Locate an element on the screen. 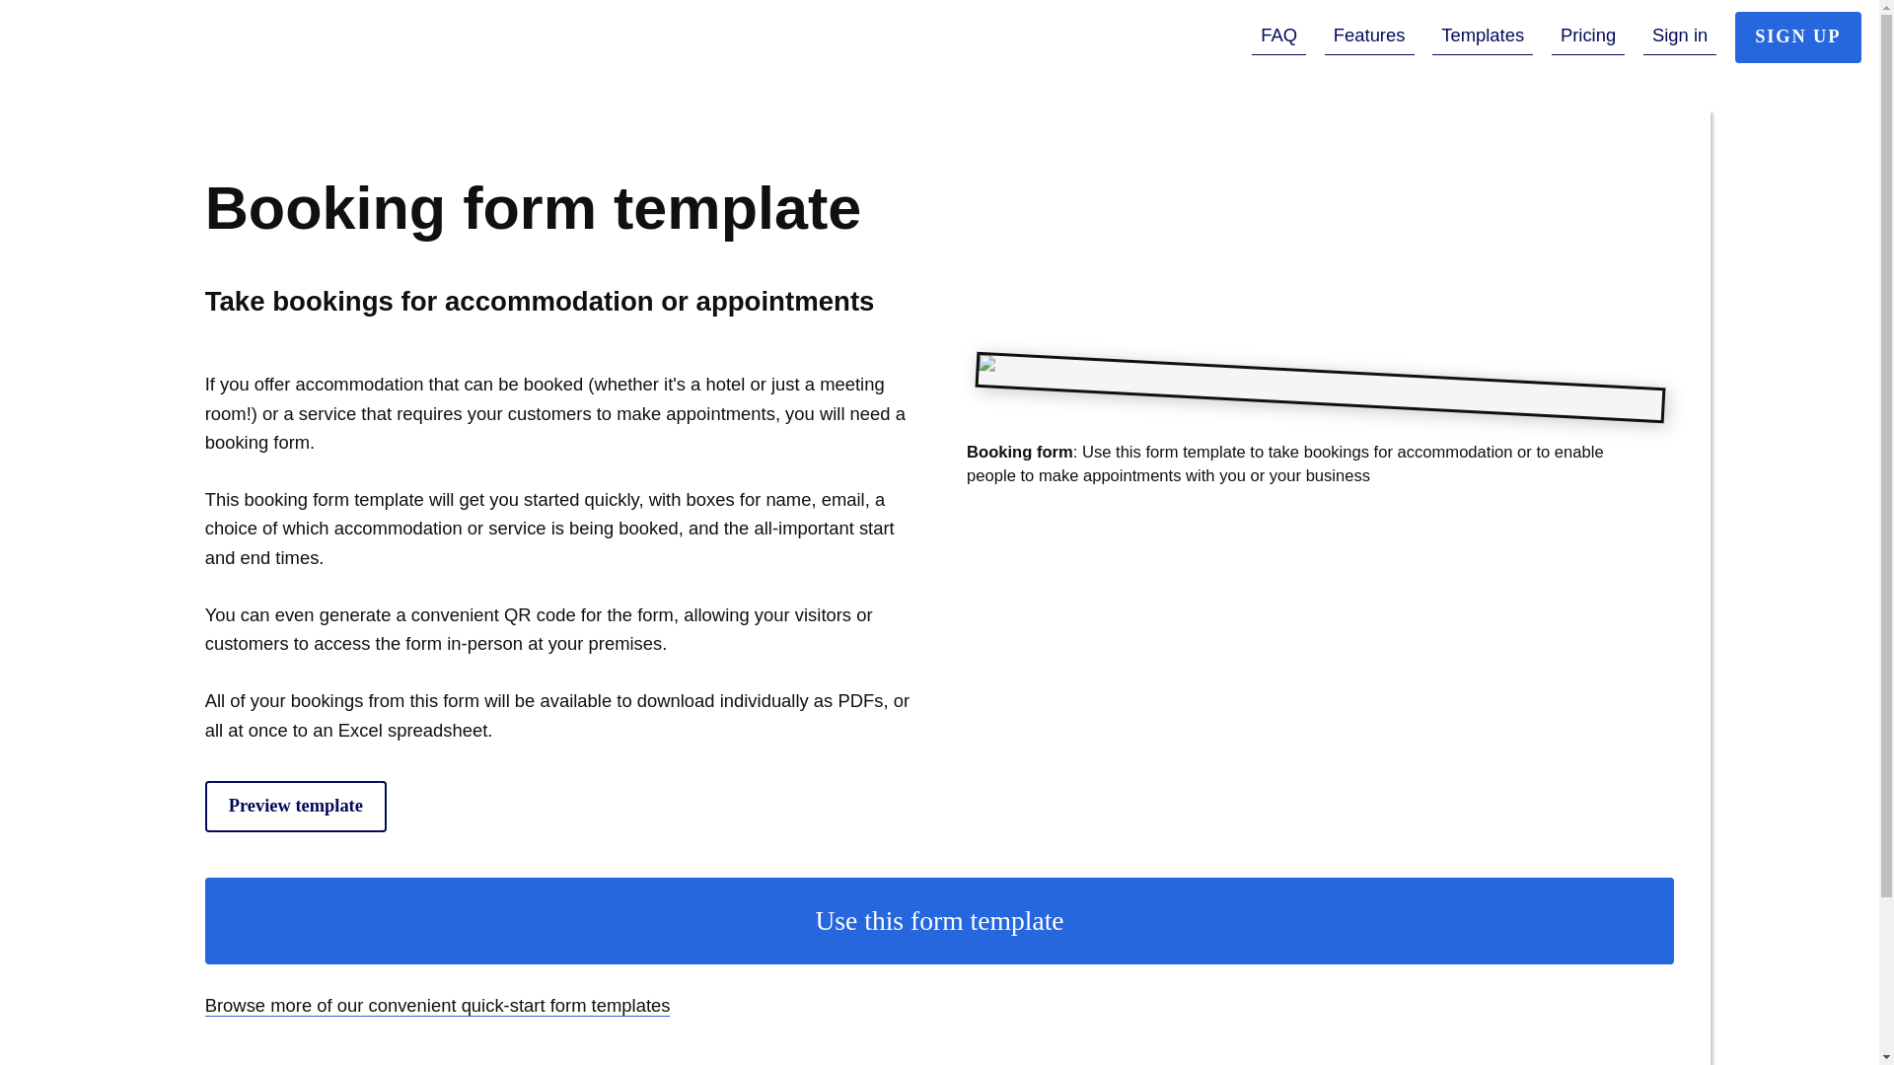 The image size is (1894, 1065). Templates is located at coordinates (1482, 36).